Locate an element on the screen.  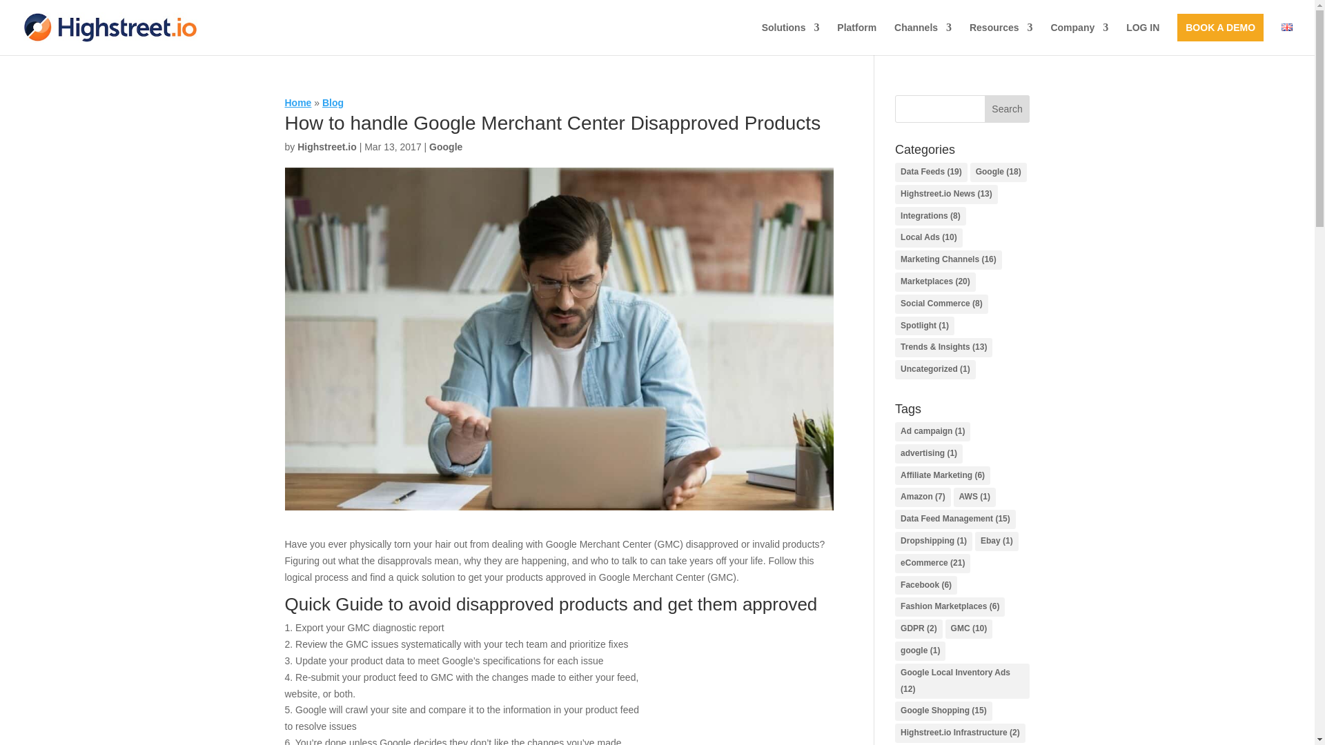
Solutions is located at coordinates (791, 39).